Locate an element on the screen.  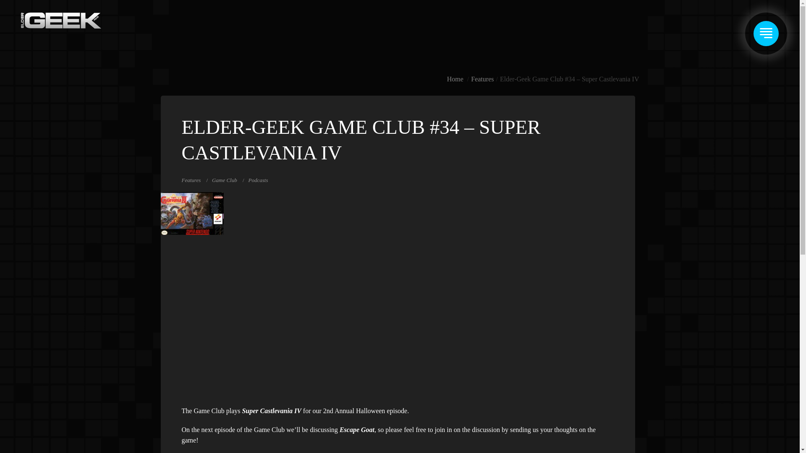
Home is located at coordinates (455, 79).